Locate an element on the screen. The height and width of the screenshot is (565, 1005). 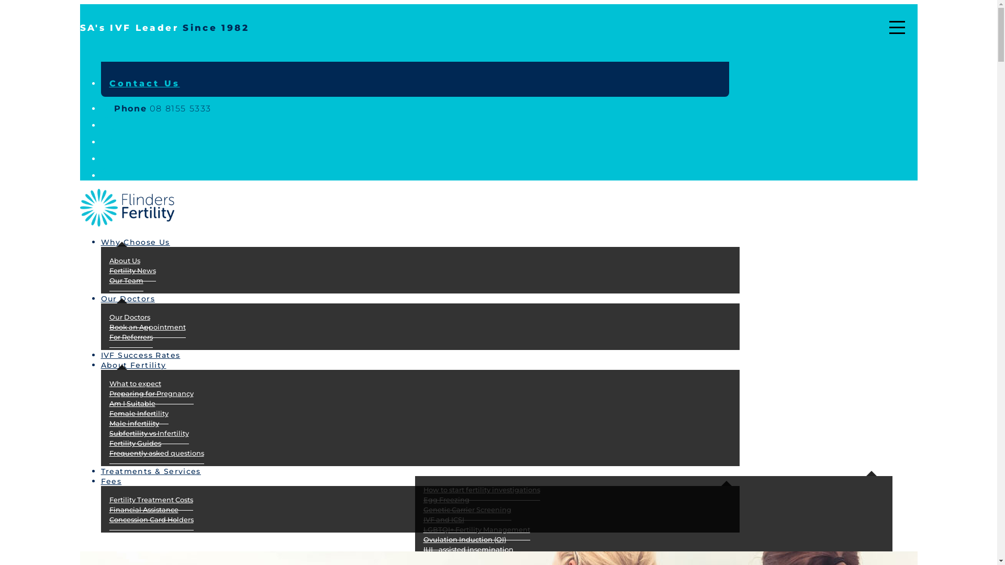
Concession Card Holders is located at coordinates (151, 520).